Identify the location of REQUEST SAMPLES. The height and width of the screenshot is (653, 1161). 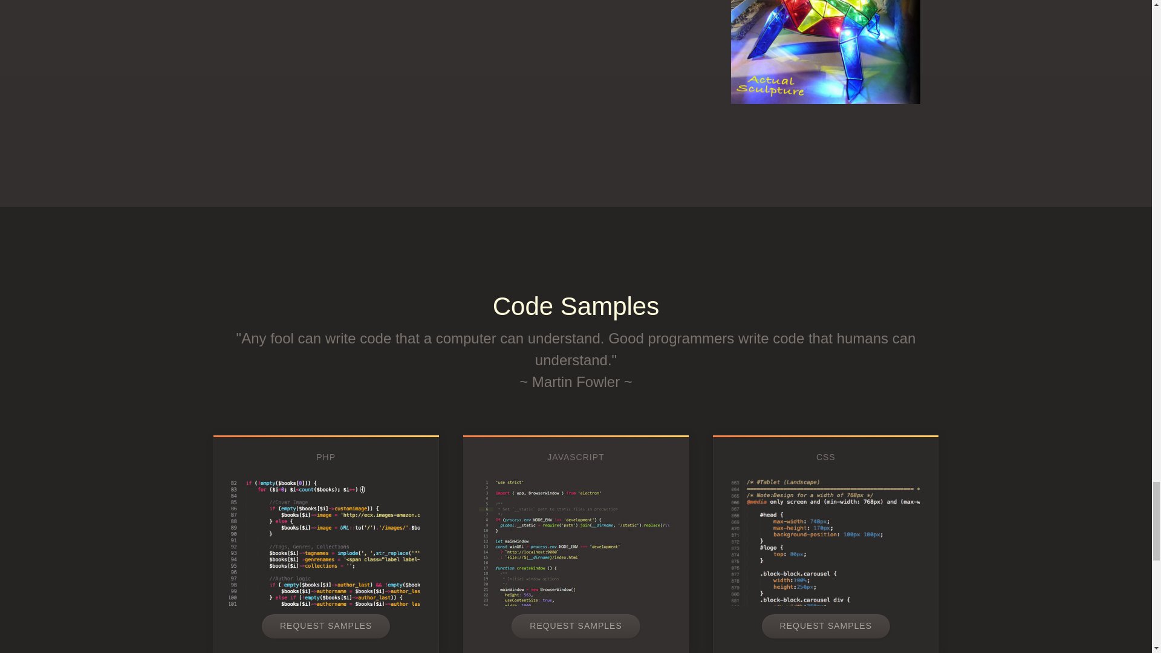
(826, 626).